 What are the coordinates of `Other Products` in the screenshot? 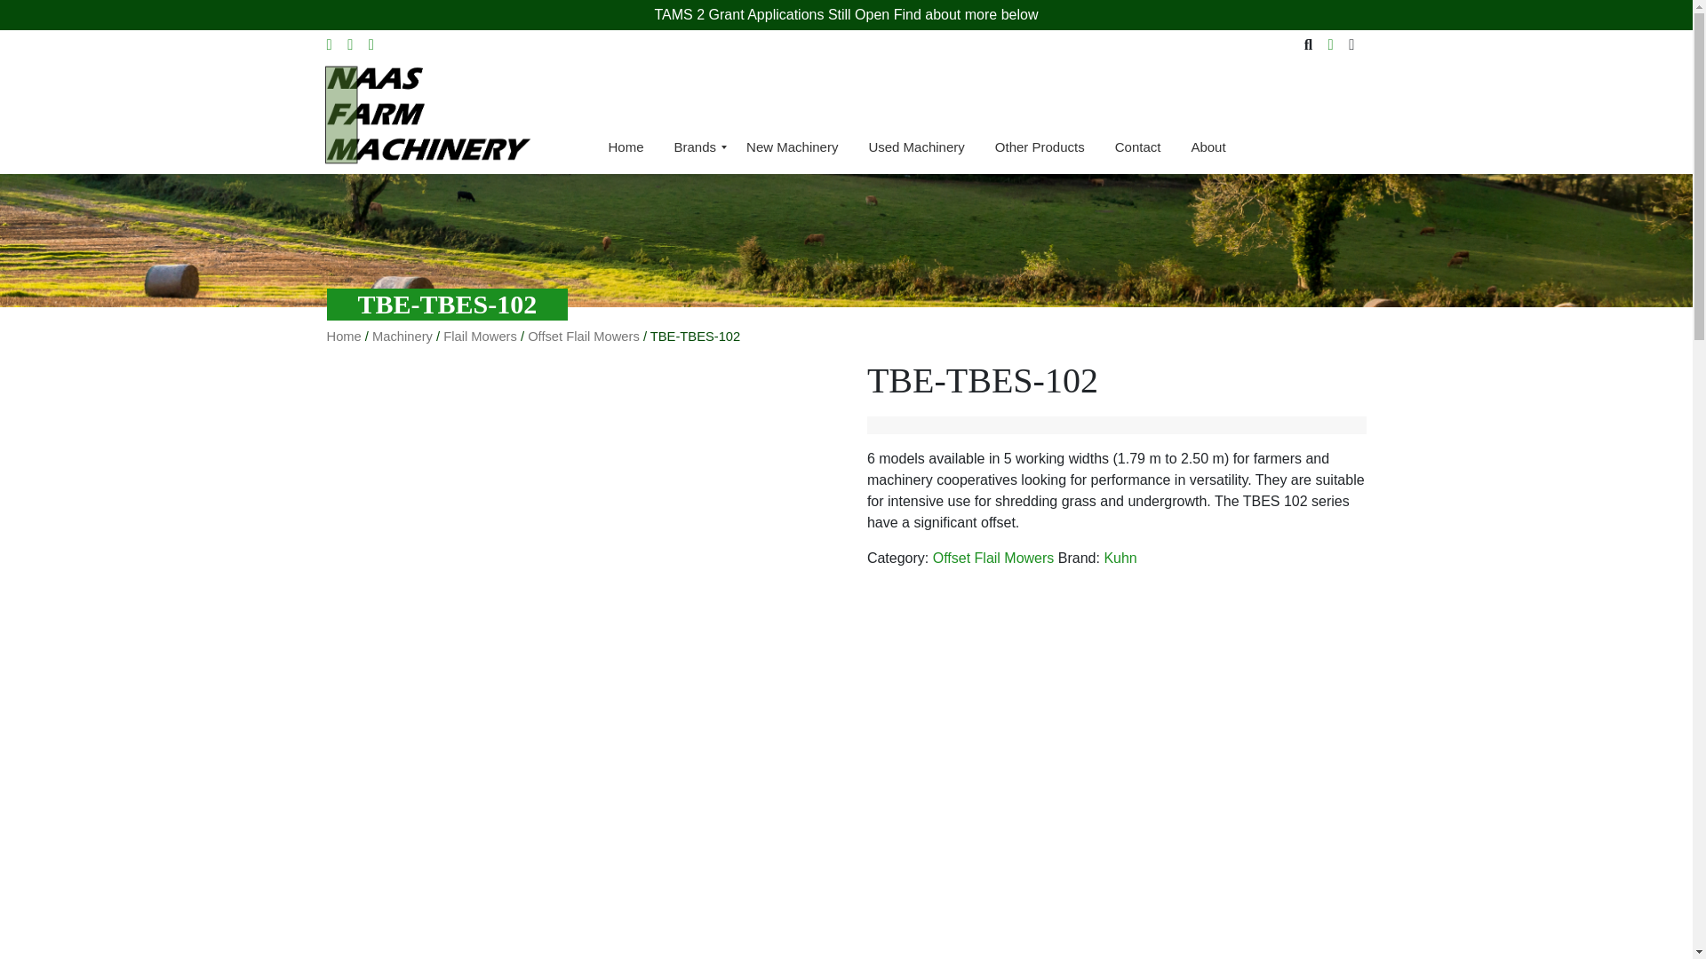 It's located at (1040, 147).